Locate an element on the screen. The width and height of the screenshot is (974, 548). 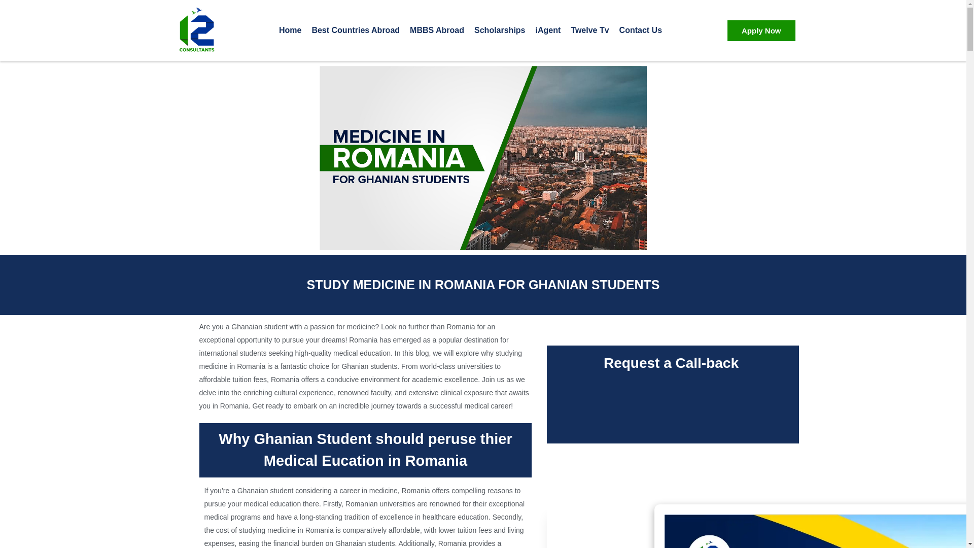
MBBS Abroad is located at coordinates (437, 30).